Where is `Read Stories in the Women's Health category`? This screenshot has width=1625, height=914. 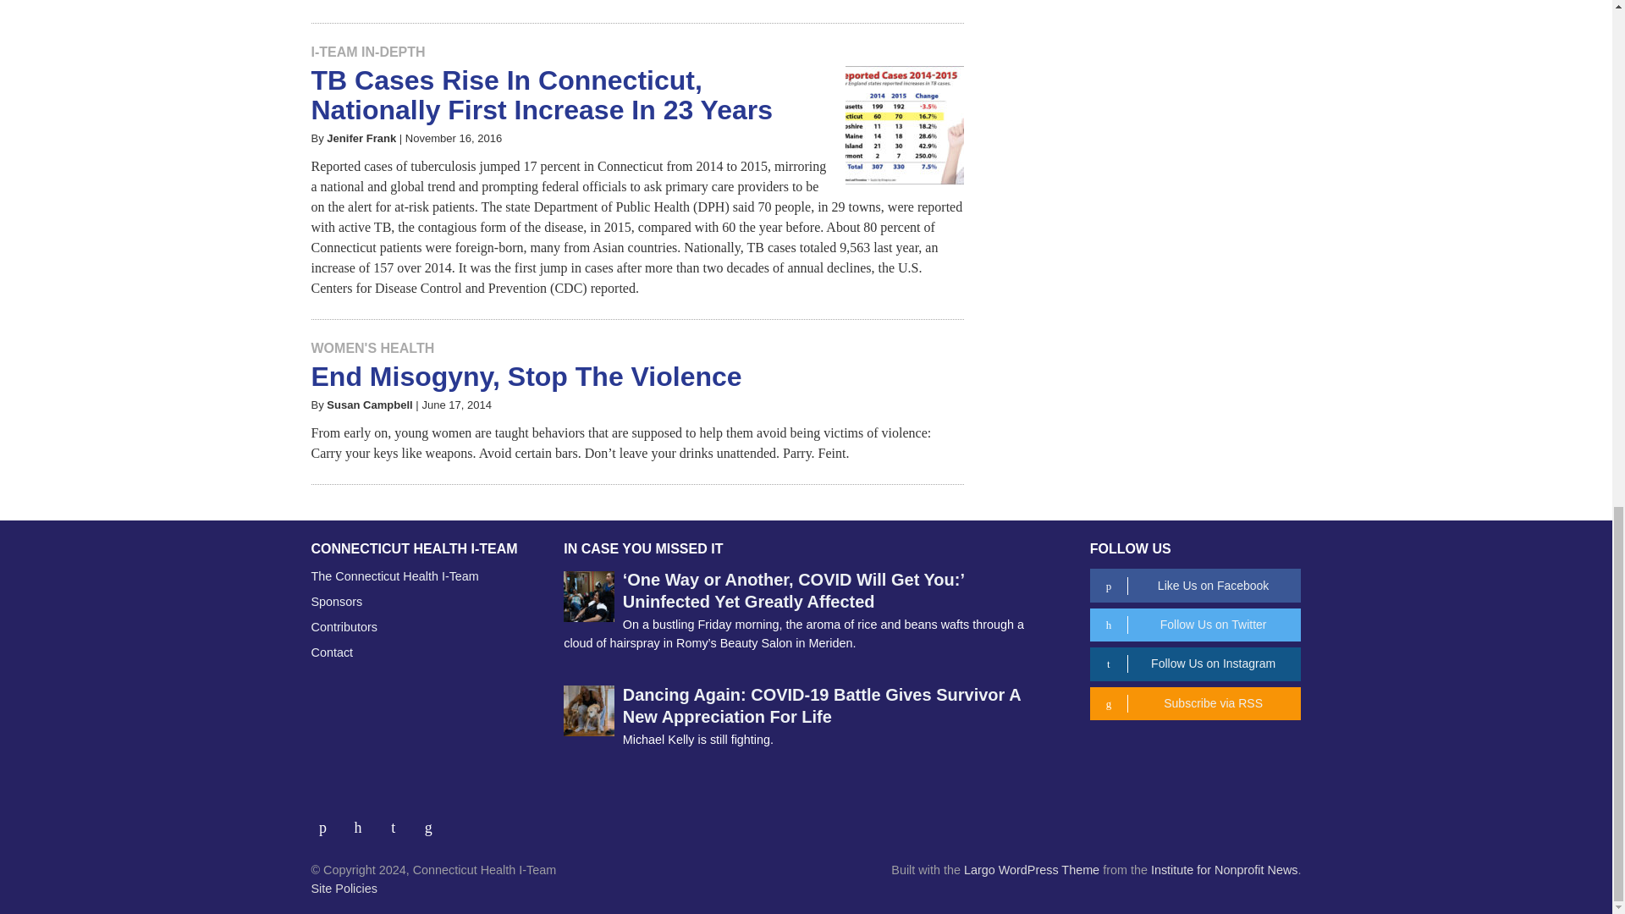
Read Stories in the Women's Health category is located at coordinates (373, 348).